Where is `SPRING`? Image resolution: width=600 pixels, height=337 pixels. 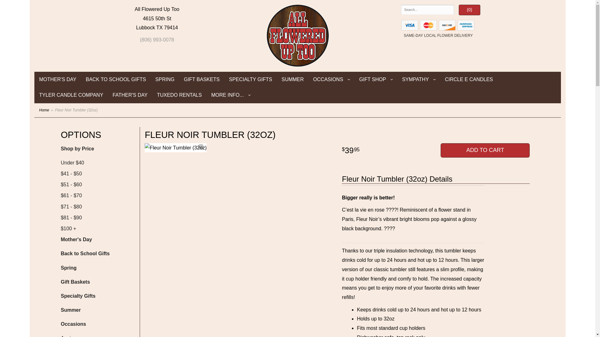 SPRING is located at coordinates (164, 79).